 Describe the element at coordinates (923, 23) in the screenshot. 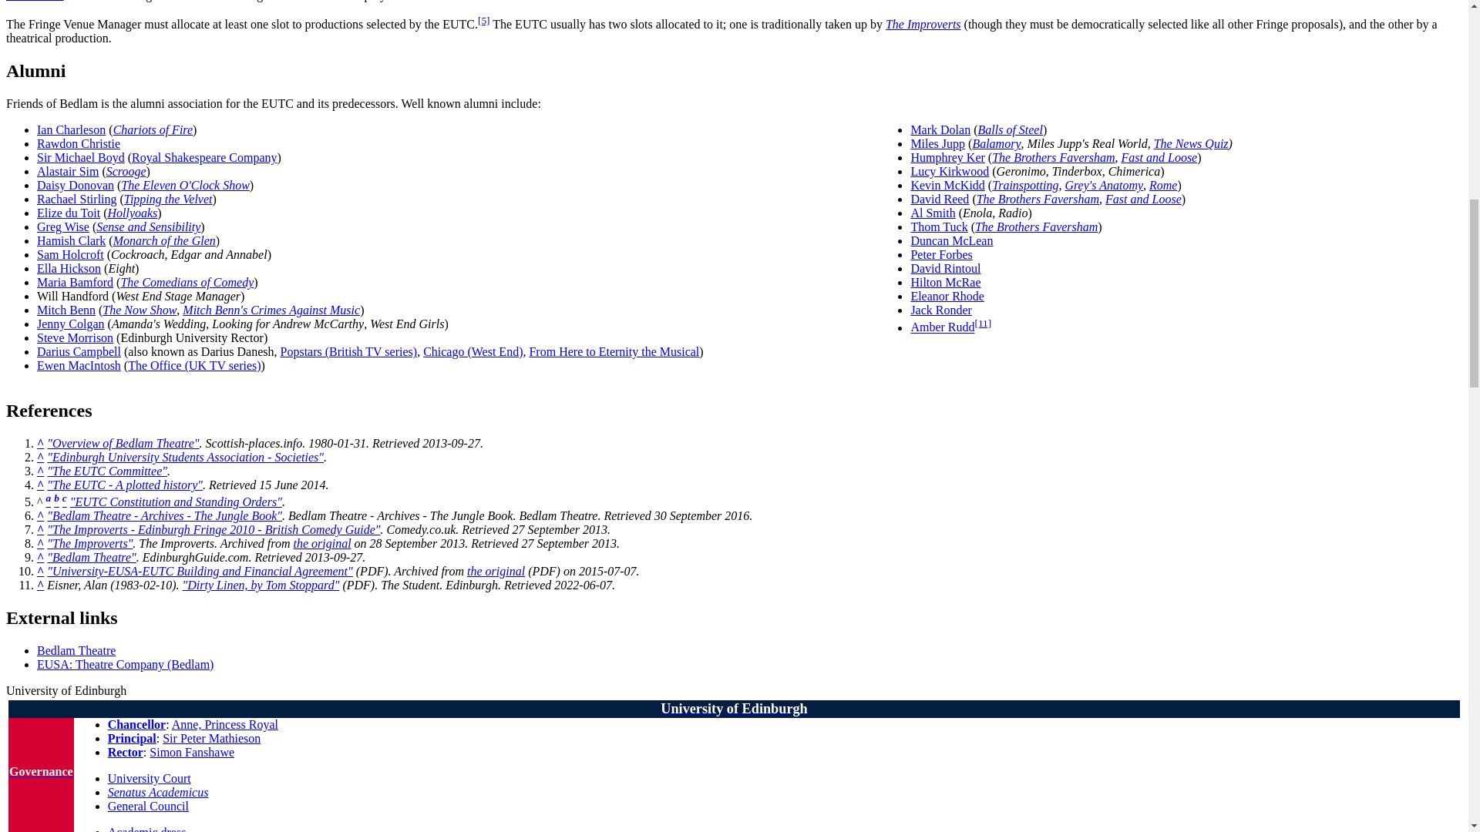

I see `The Improverts` at that location.